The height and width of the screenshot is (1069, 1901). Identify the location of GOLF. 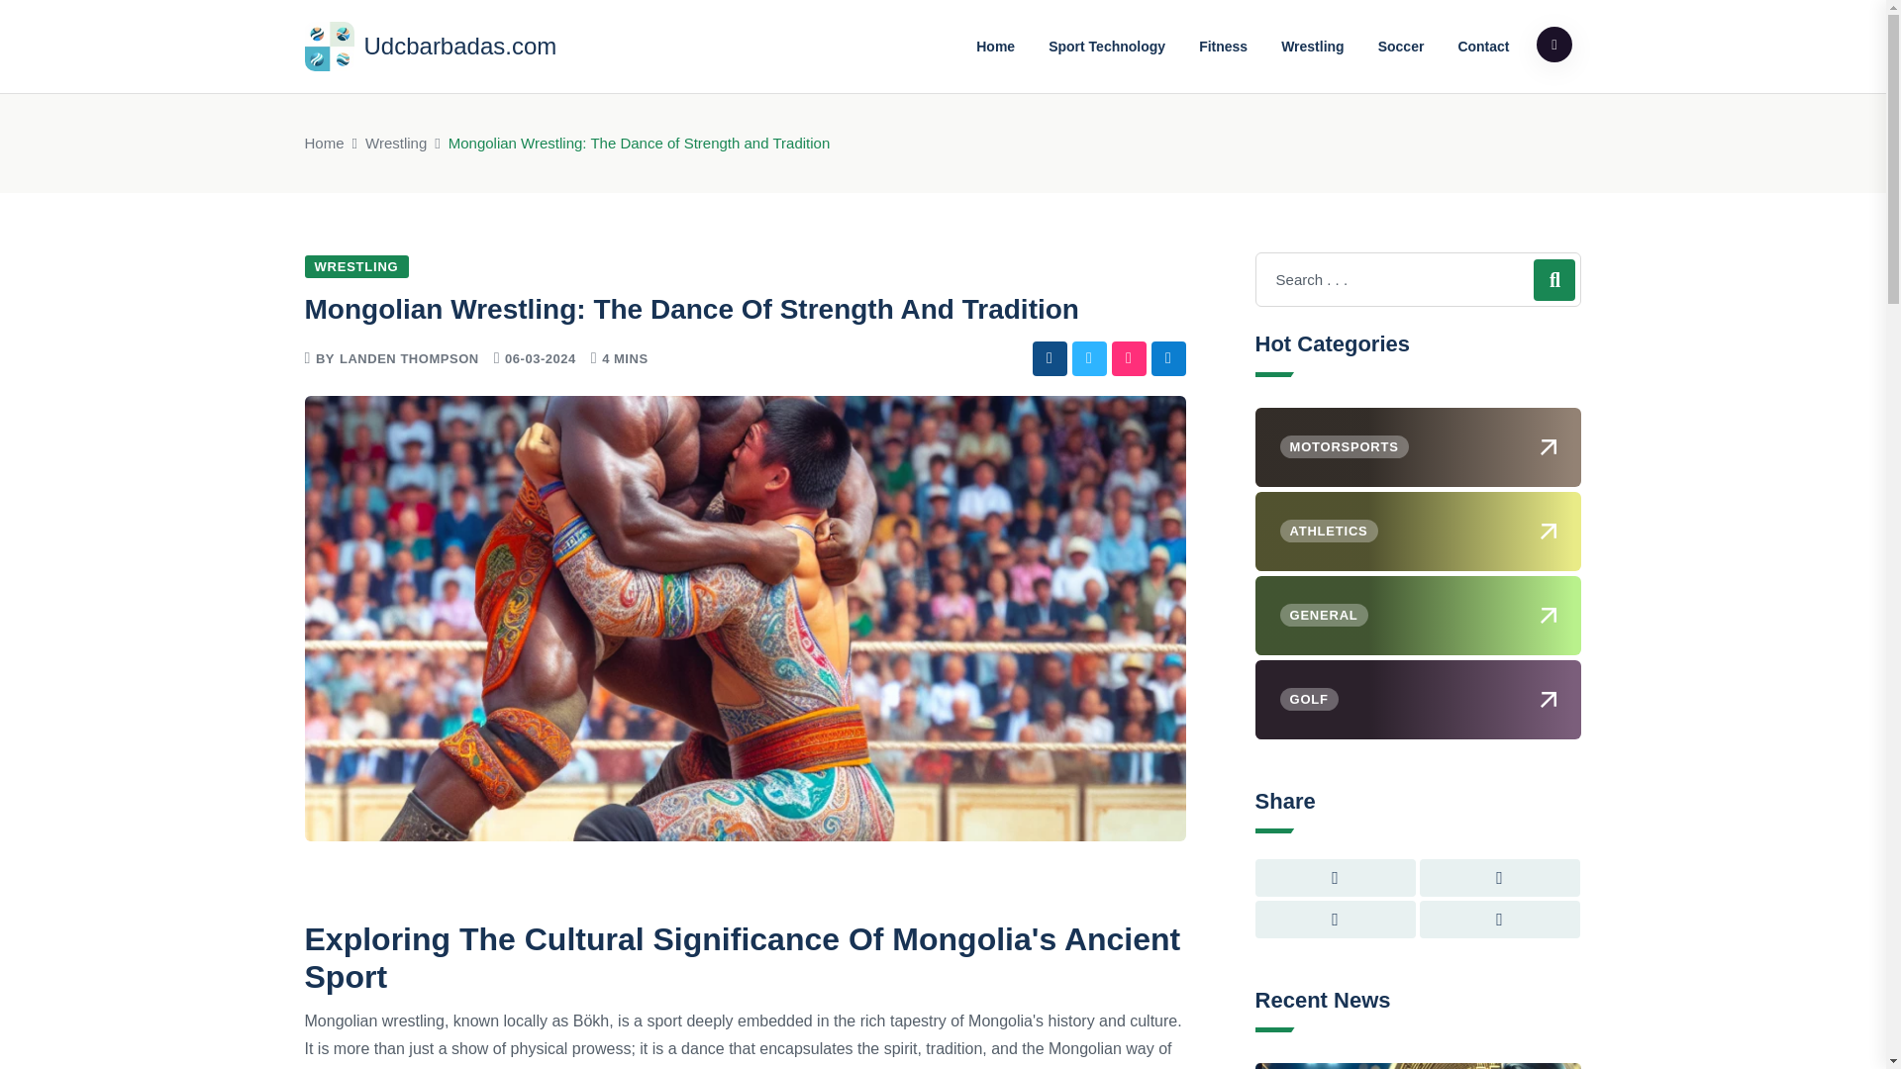
(1418, 700).